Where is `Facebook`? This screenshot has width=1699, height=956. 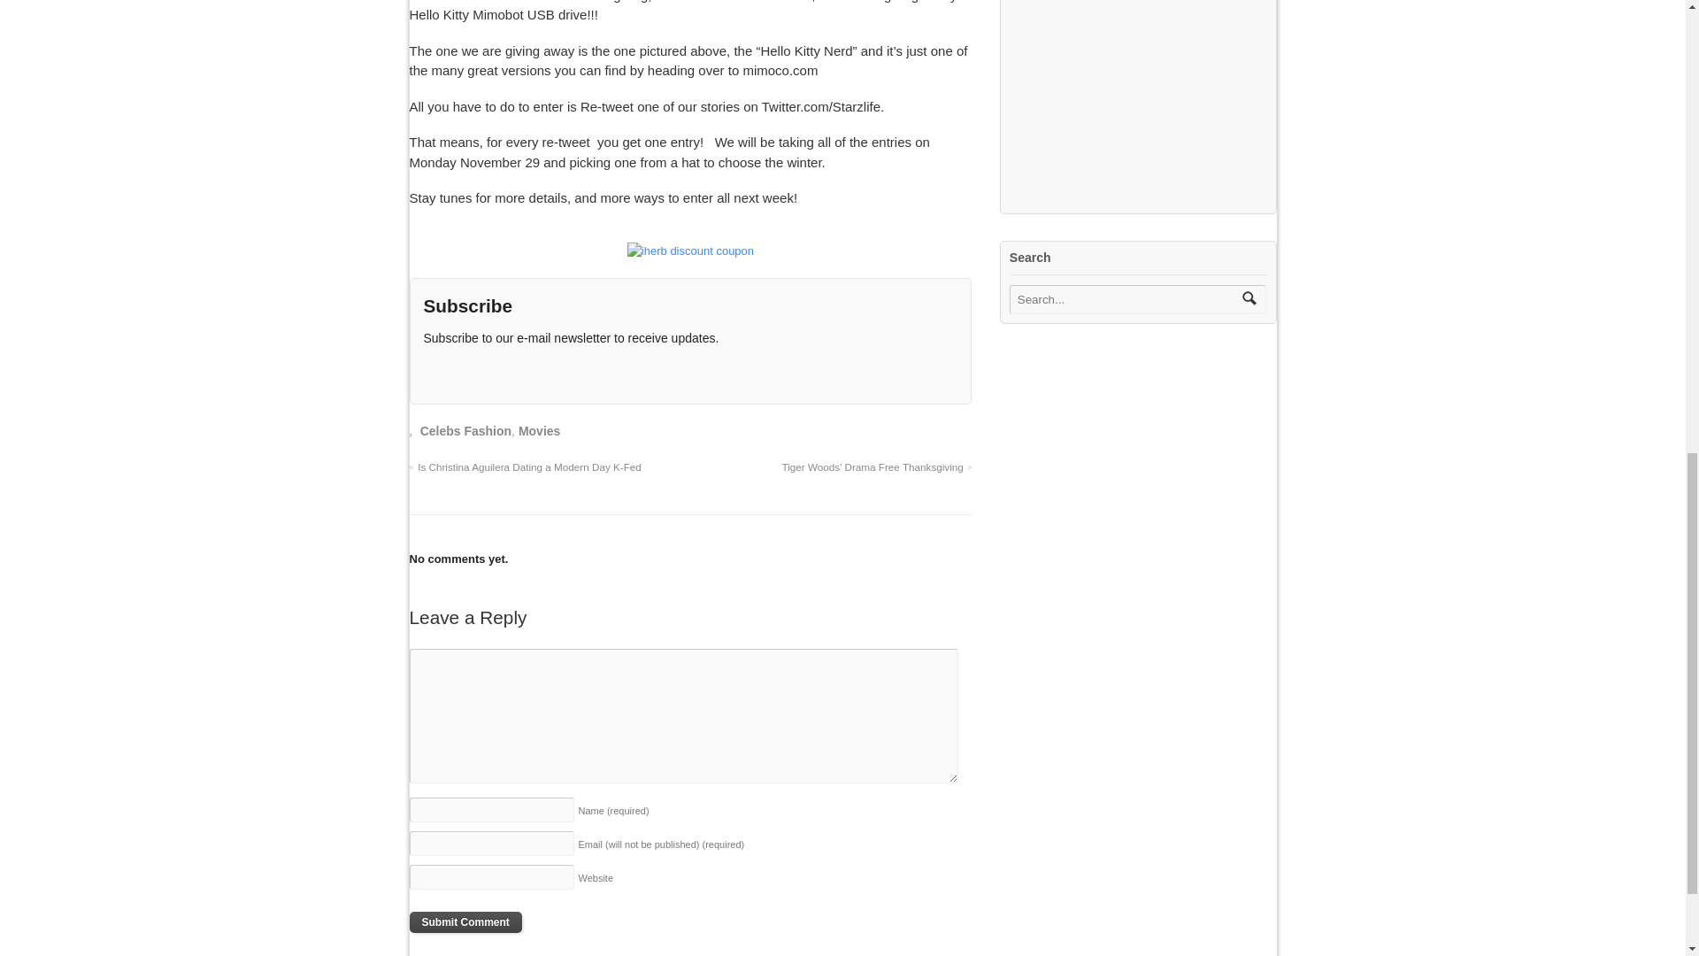 Facebook is located at coordinates (496, 373).